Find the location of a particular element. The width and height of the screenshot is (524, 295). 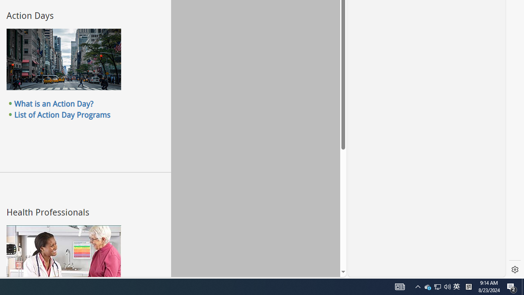

Health Professionals is located at coordinates (63, 256).